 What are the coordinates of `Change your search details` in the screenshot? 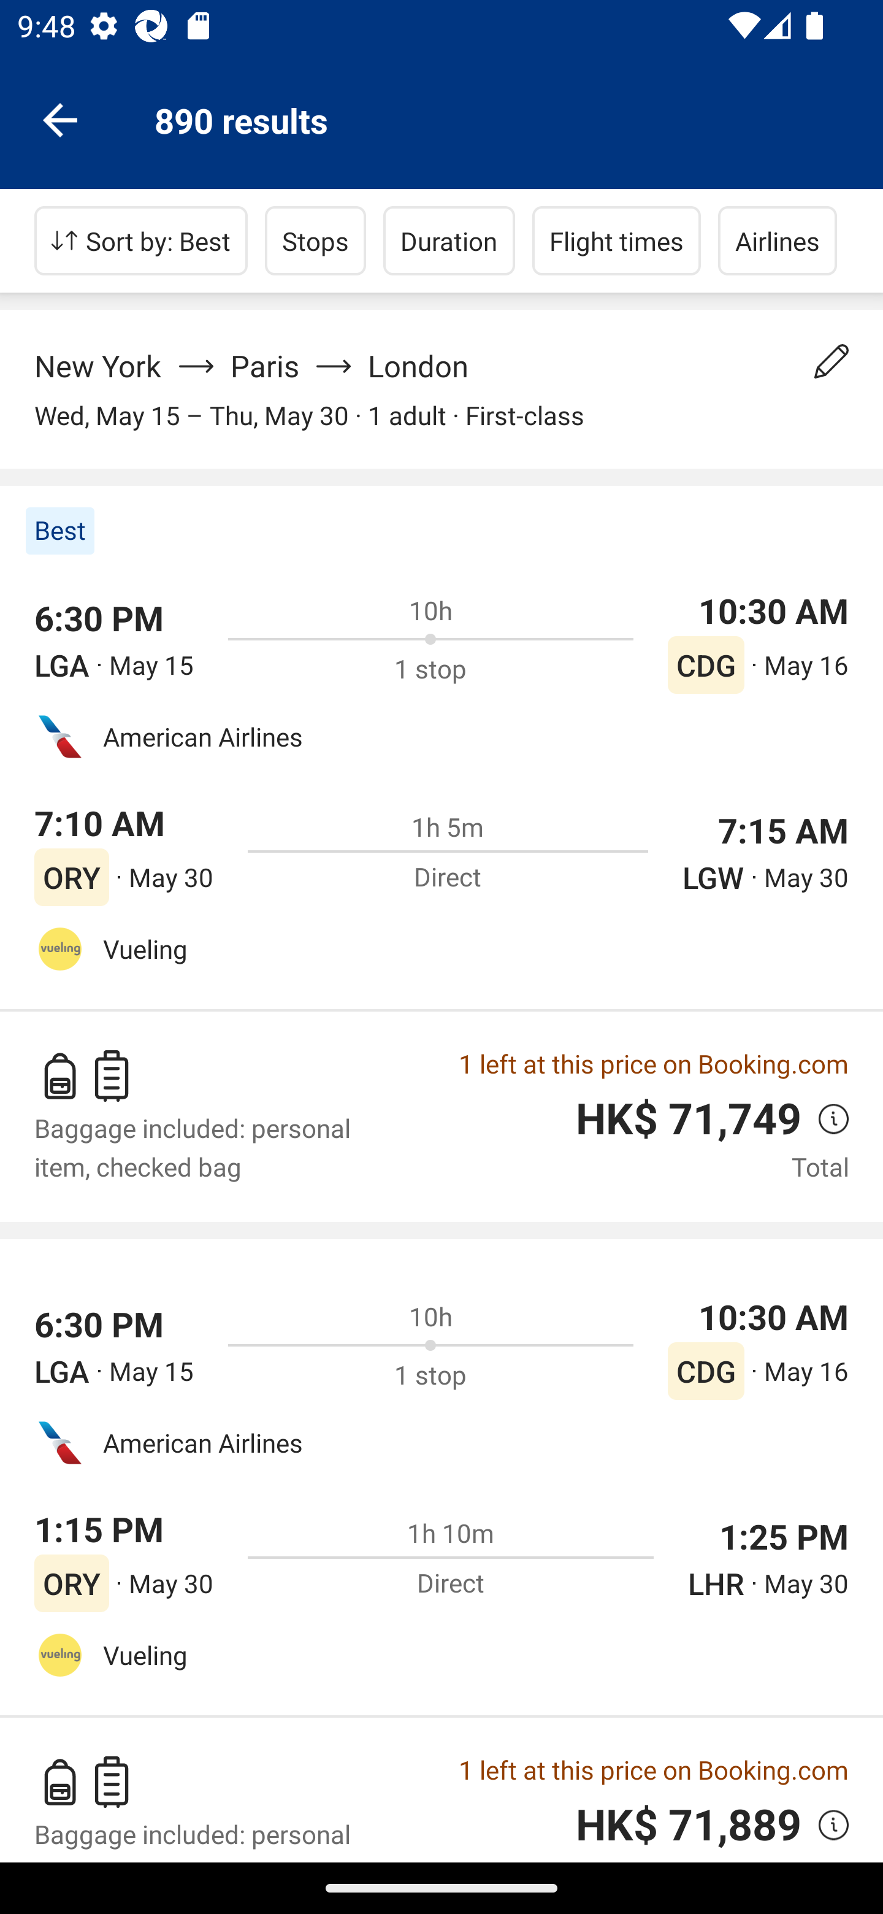 It's located at (831, 361).